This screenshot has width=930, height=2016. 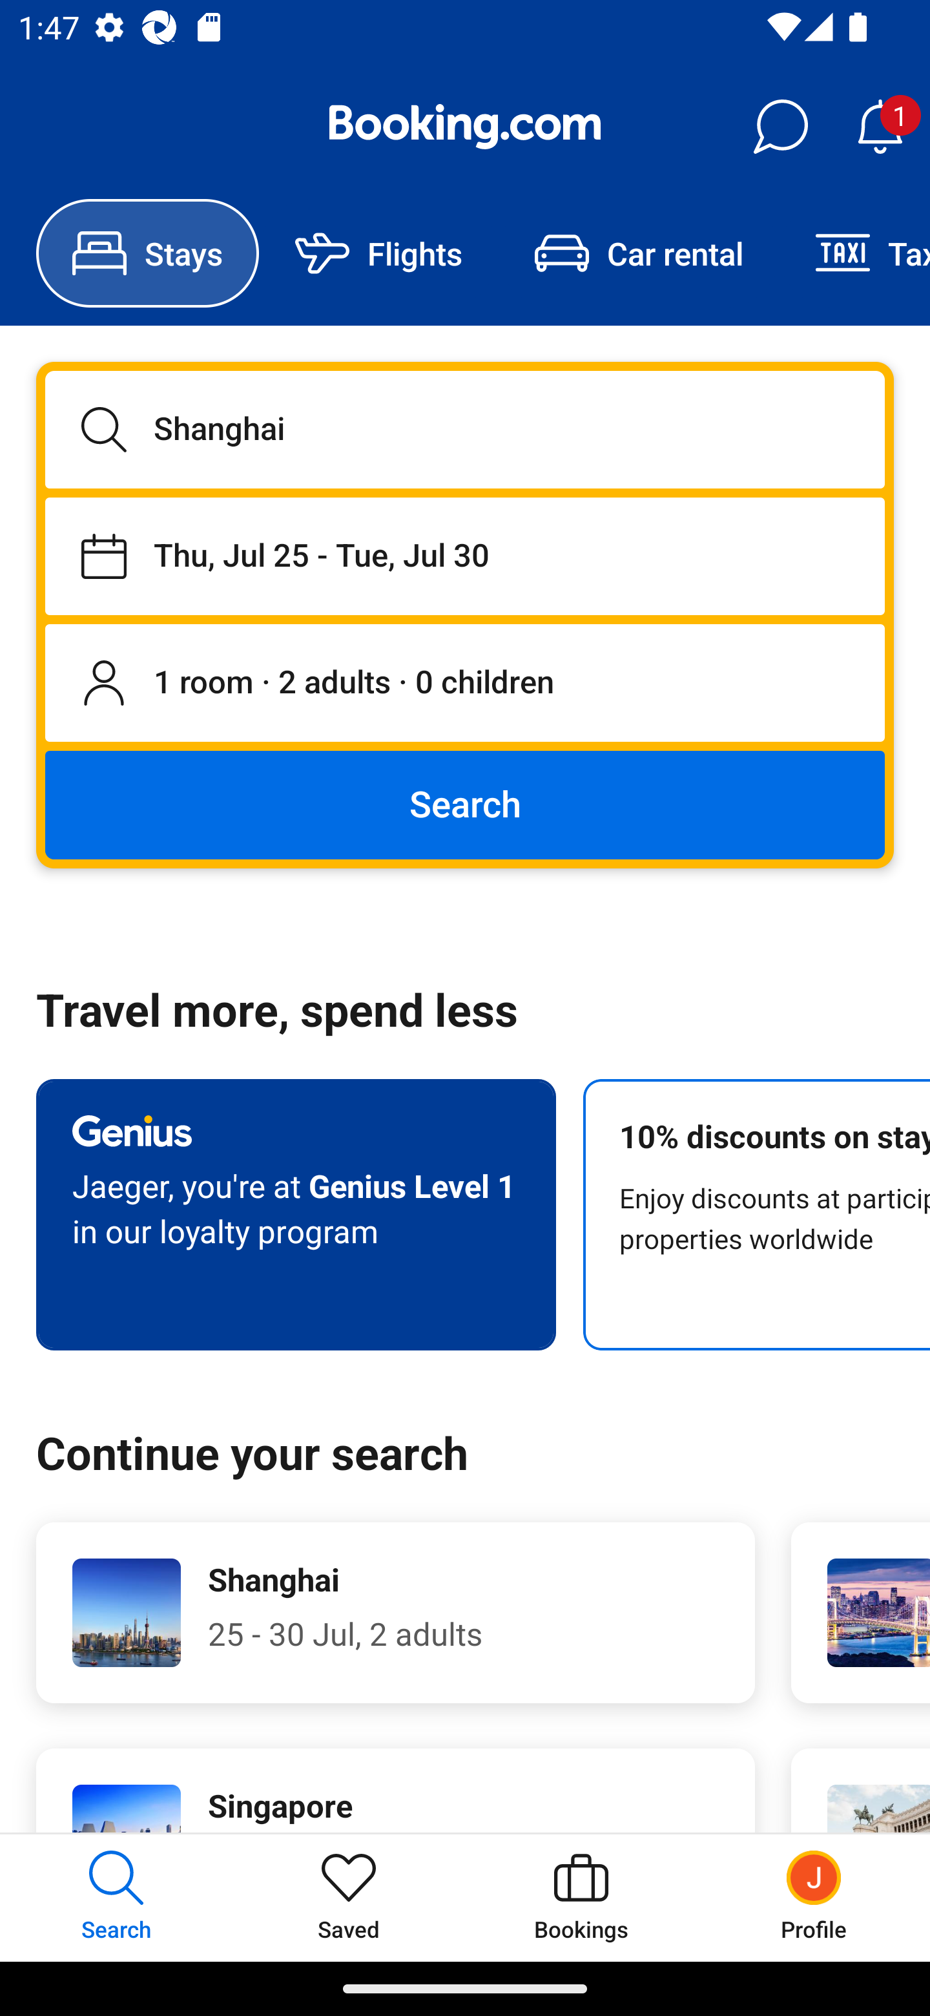 What do you see at coordinates (465, 556) in the screenshot?
I see `Staying from Thu, Jul 25 until Tue, Jul 30` at bounding box center [465, 556].